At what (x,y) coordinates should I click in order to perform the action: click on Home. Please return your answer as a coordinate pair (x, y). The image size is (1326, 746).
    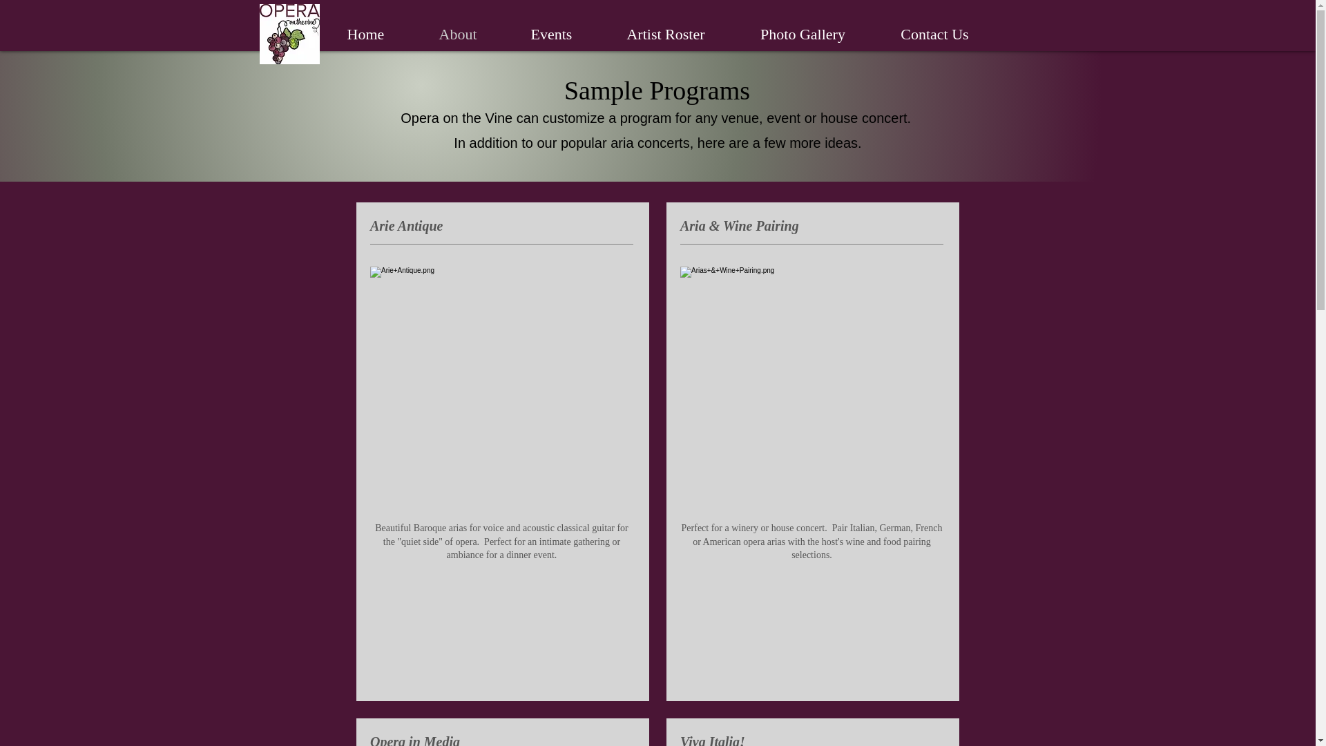
    Looking at the image, I should click on (365, 34).